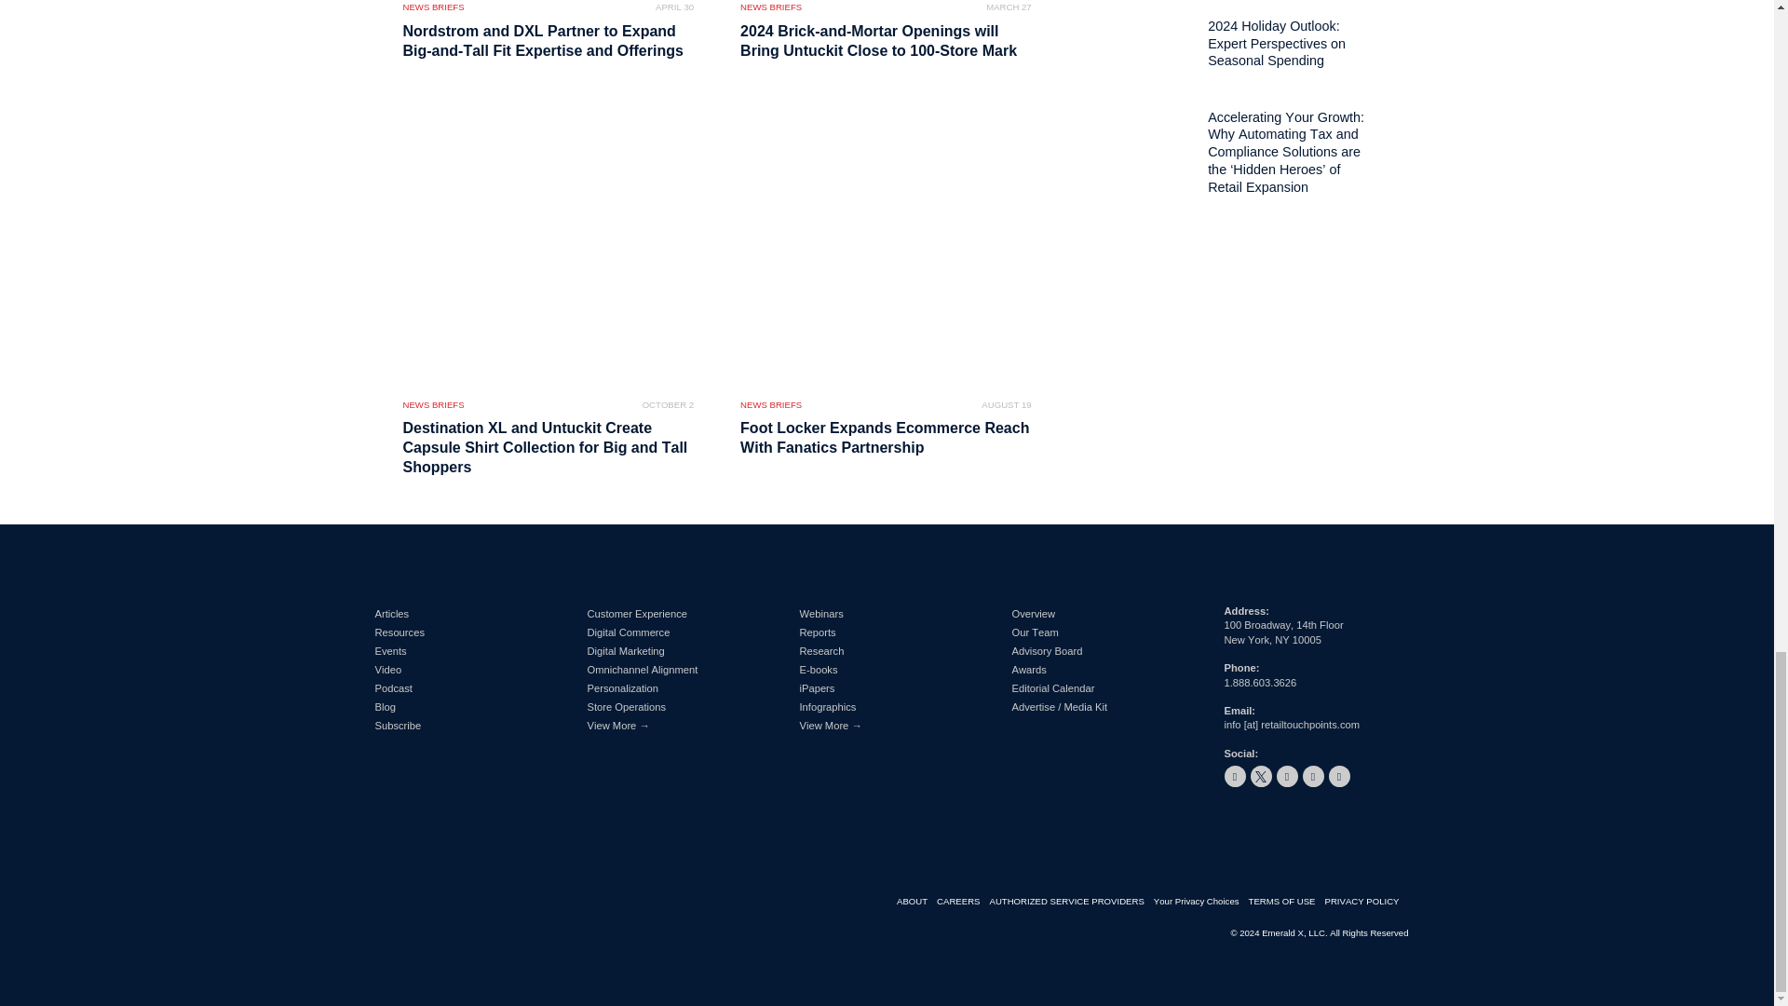 The image size is (1788, 1006). Describe the element at coordinates (1071, 902) in the screenshot. I see `authorized-service-providers` at that location.